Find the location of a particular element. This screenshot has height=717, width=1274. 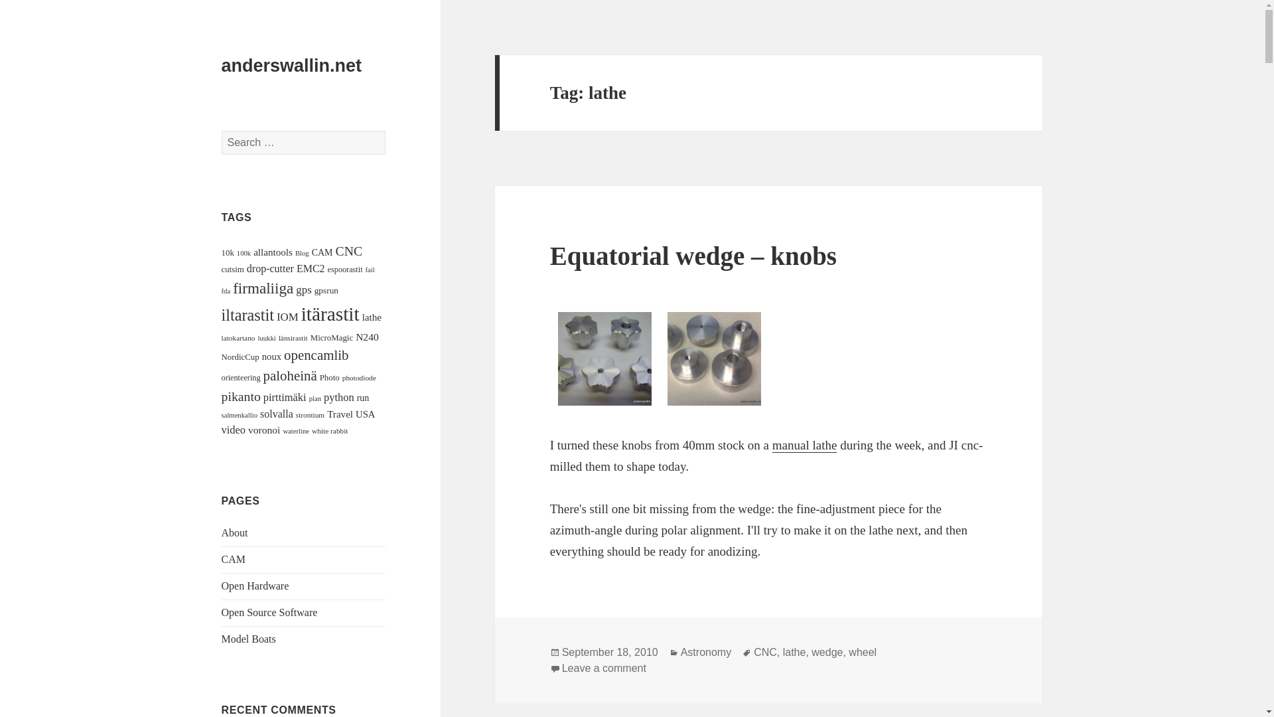

photodiode is located at coordinates (359, 377).